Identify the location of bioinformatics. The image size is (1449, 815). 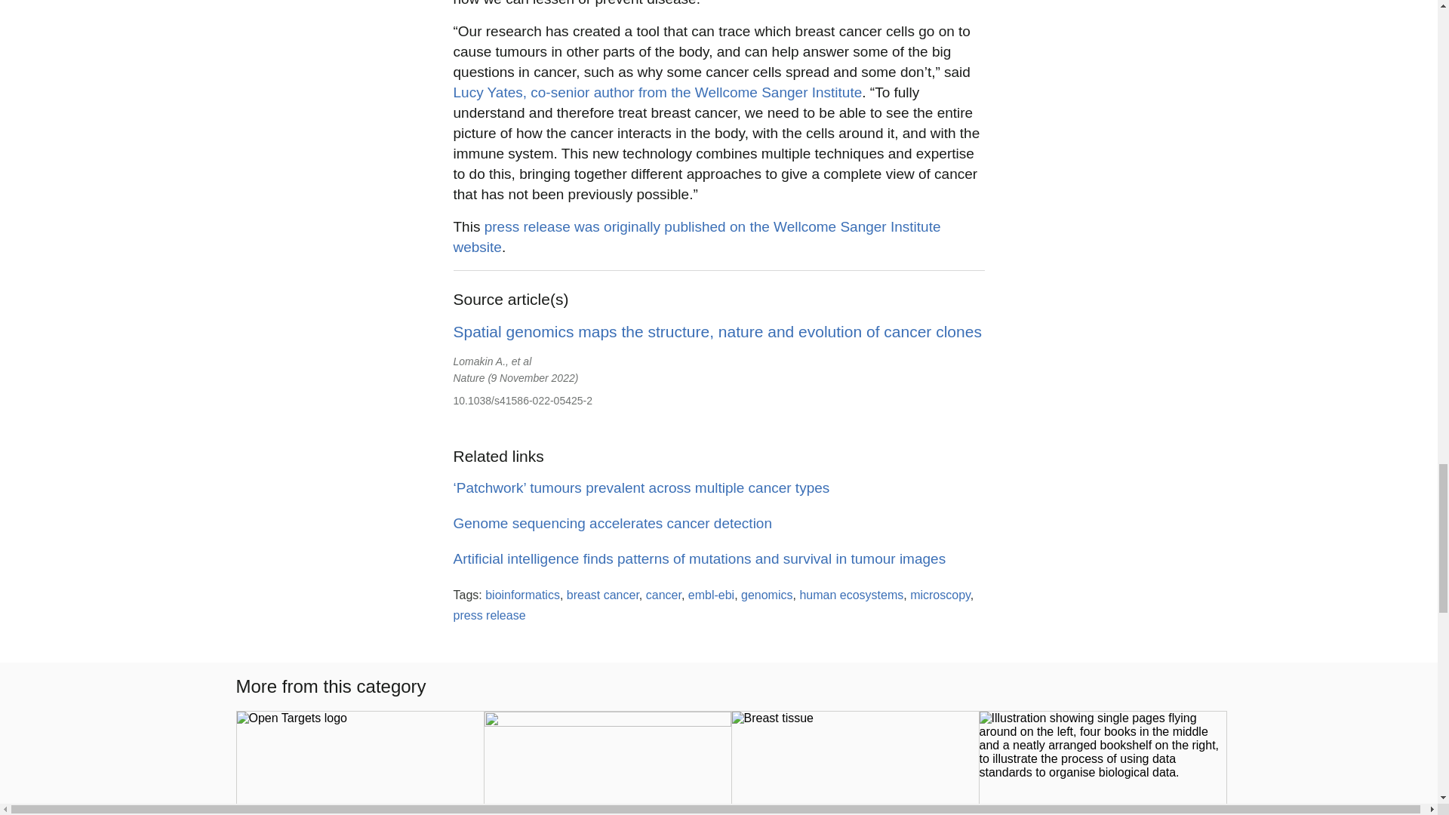
(522, 595).